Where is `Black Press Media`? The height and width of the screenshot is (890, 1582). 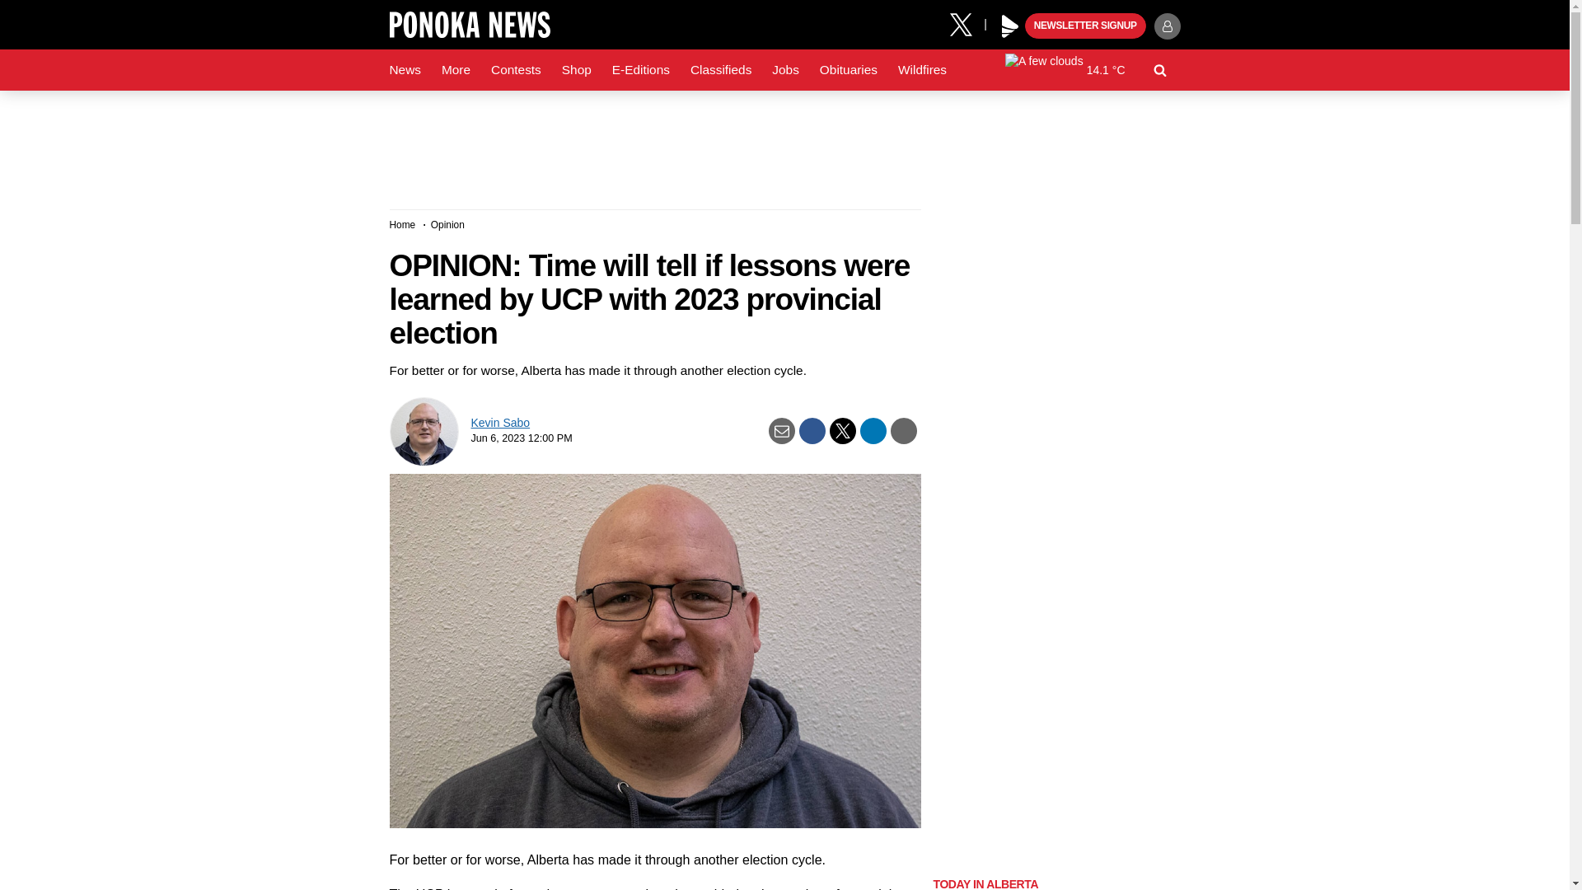
Black Press Media is located at coordinates (1010, 26).